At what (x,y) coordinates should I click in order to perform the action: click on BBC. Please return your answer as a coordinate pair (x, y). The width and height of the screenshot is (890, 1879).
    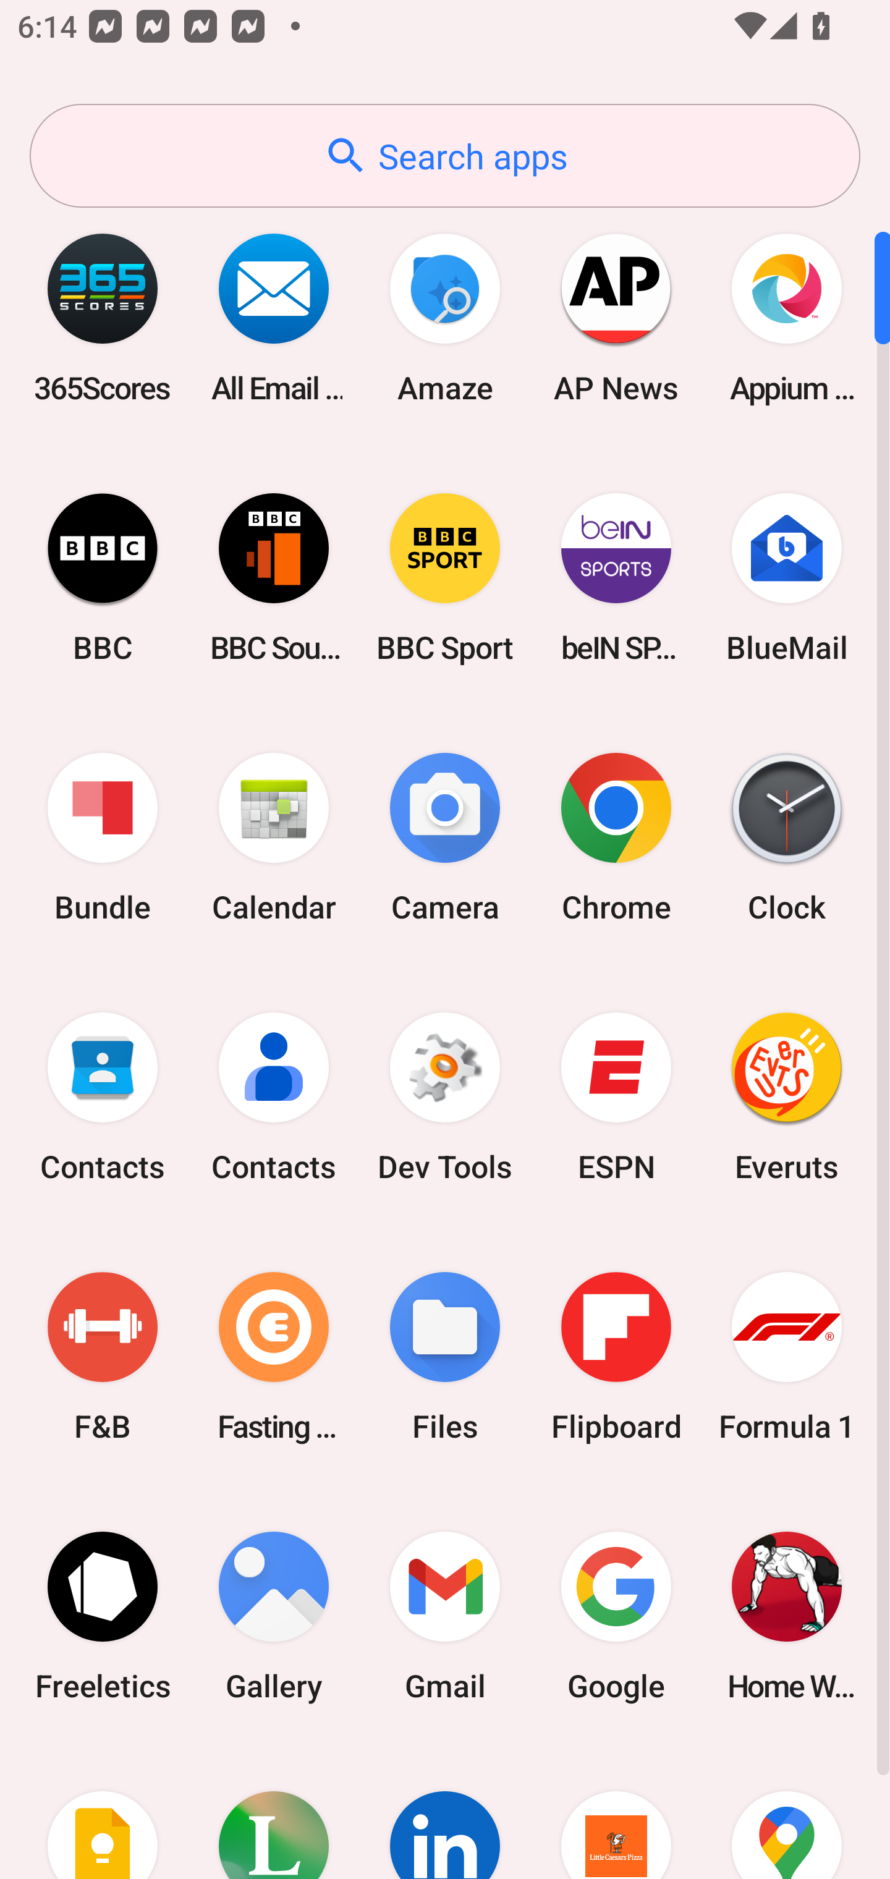
    Looking at the image, I should click on (103, 577).